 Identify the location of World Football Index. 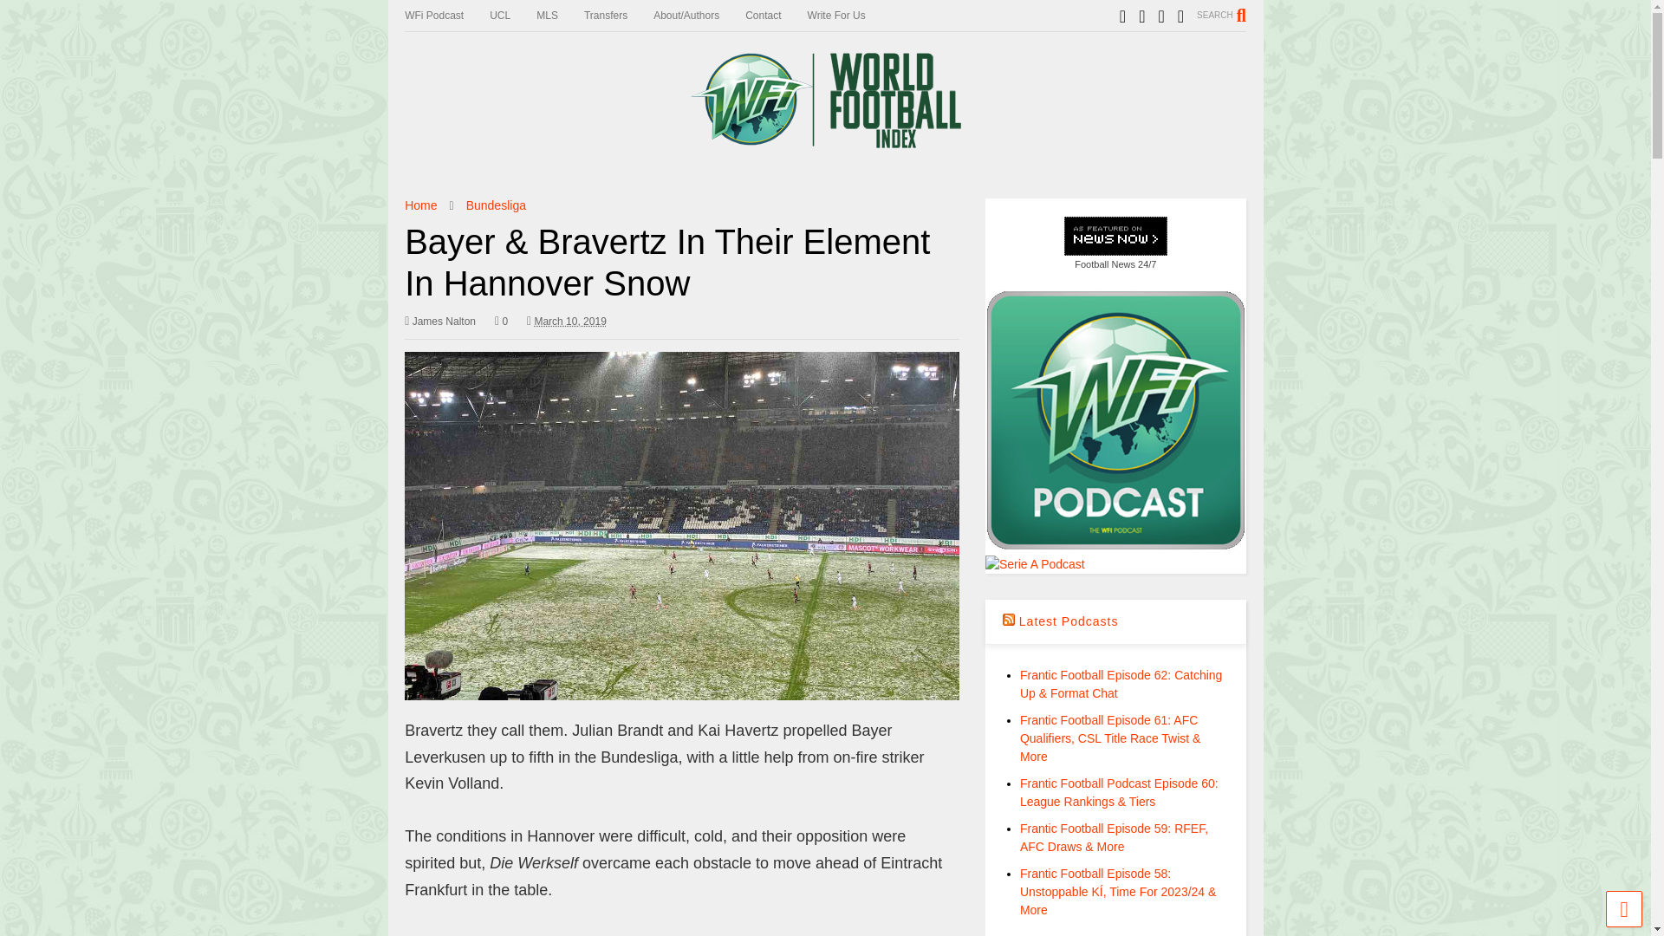
(824, 140).